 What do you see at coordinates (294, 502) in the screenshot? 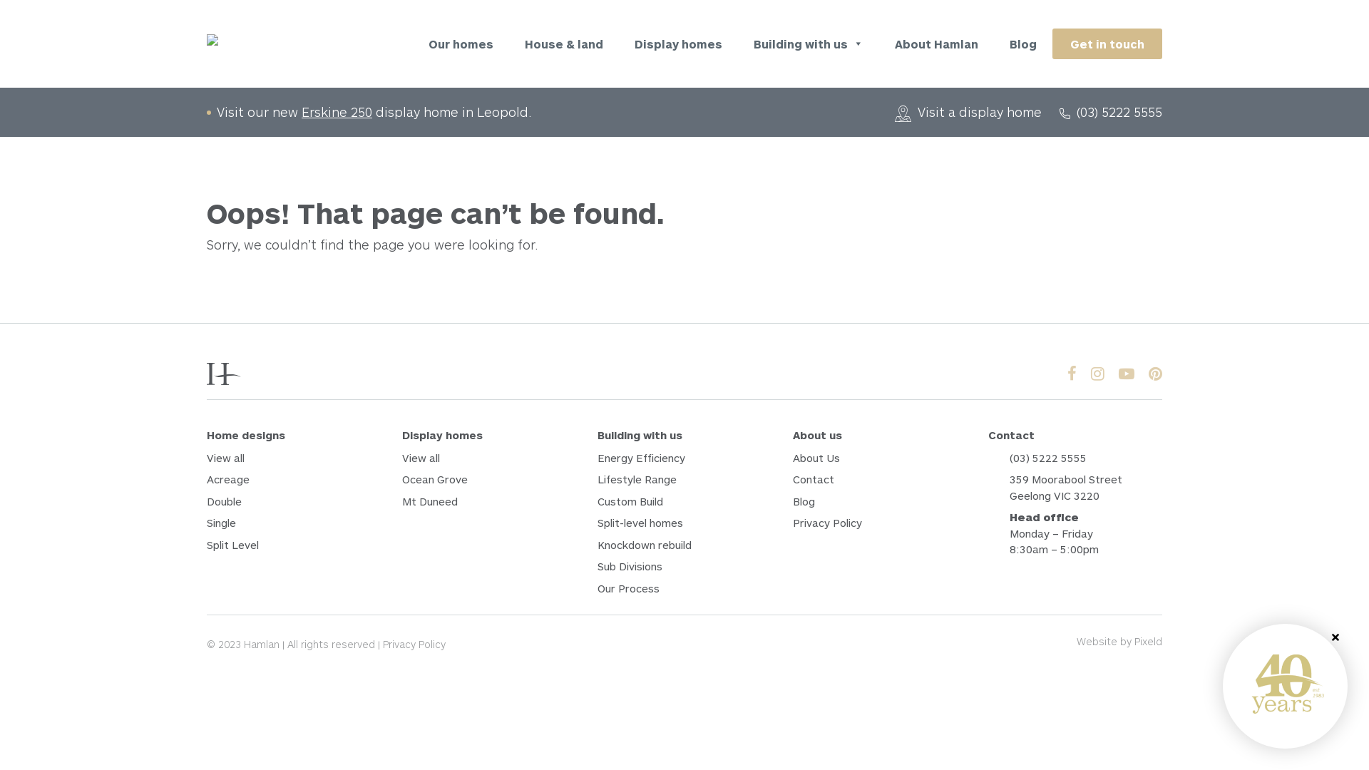
I see `Double` at bounding box center [294, 502].